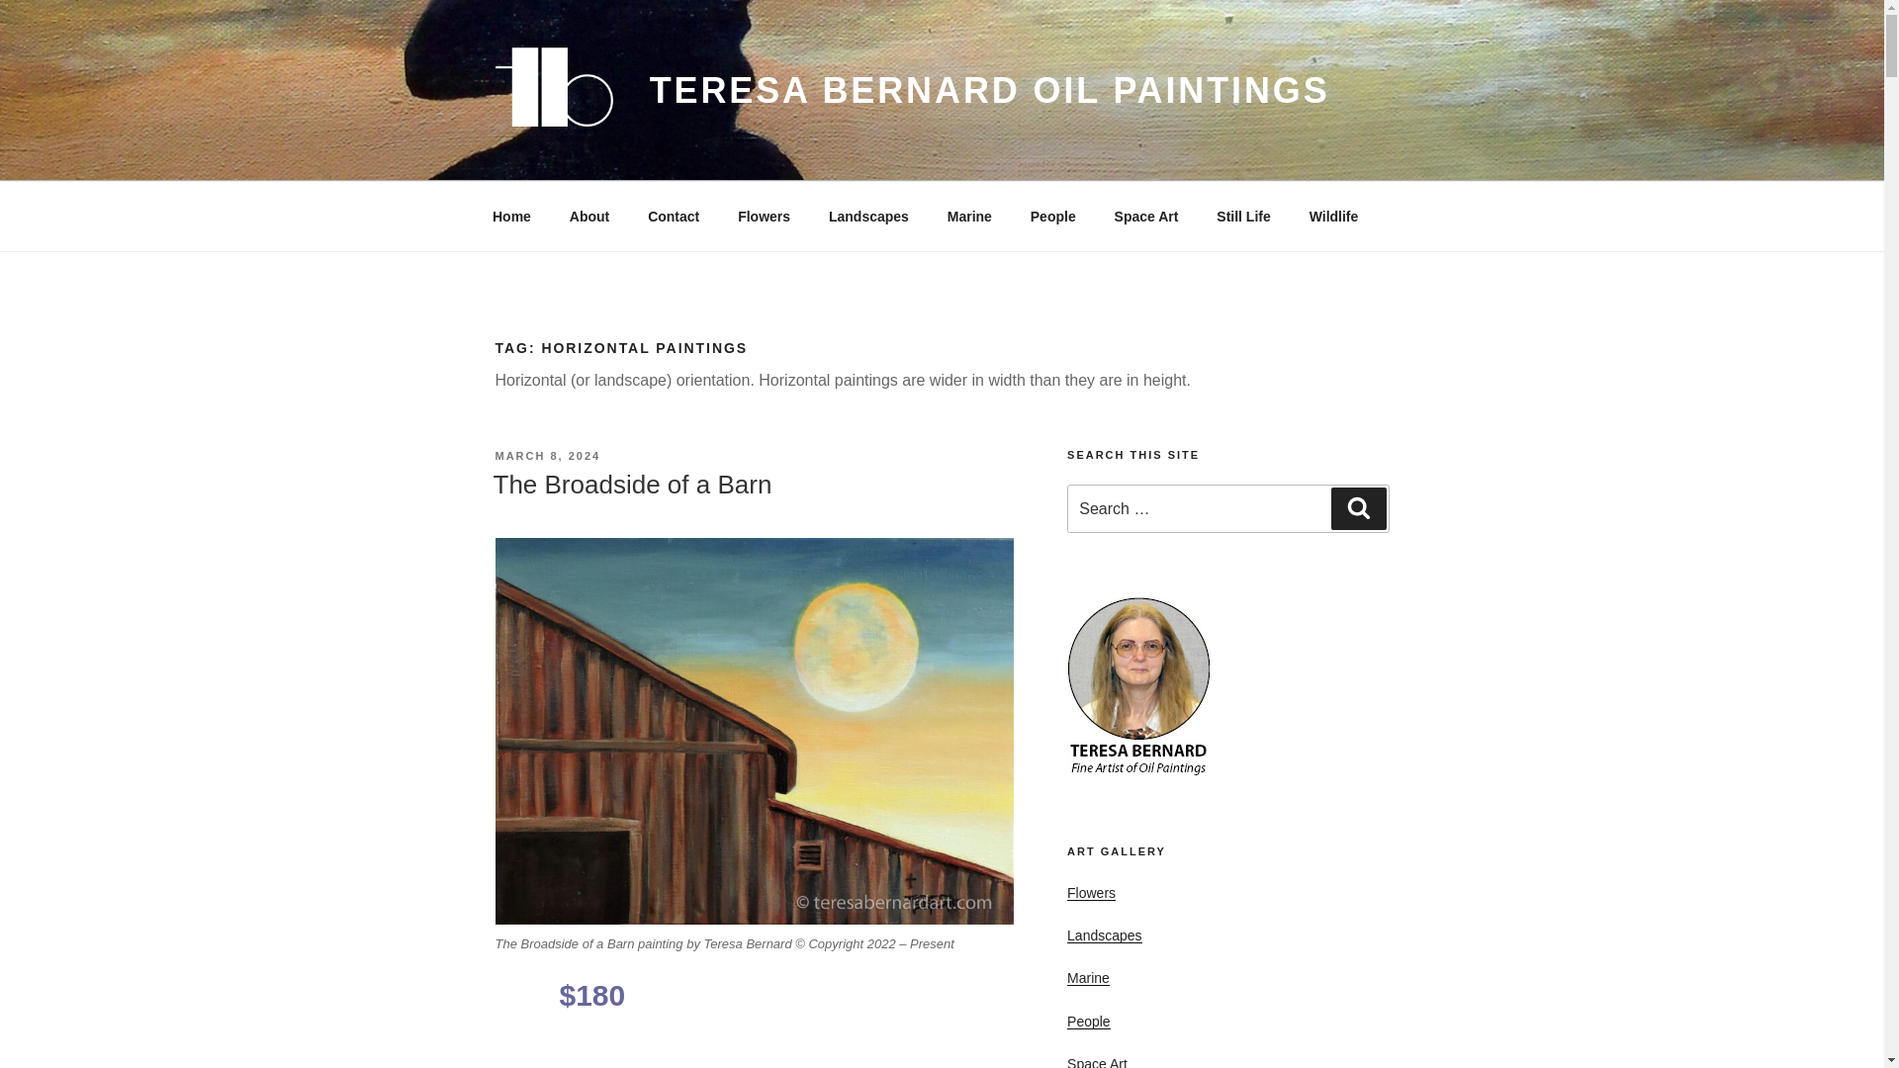 This screenshot has width=1899, height=1068. Describe the element at coordinates (1333, 216) in the screenshot. I see `Wildlife` at that location.